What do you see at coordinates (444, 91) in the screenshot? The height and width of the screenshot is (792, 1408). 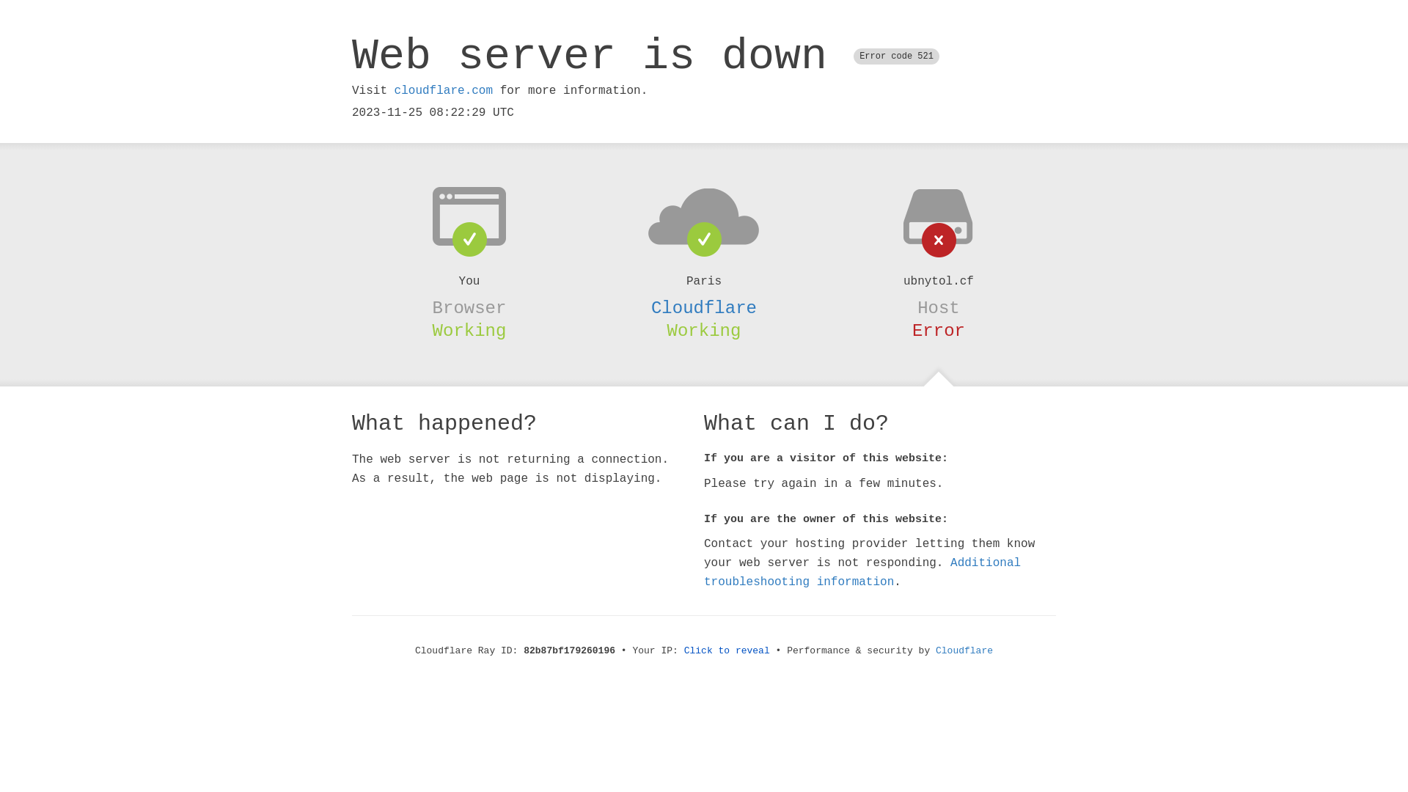 I see `cloudflare.com` at bounding box center [444, 91].